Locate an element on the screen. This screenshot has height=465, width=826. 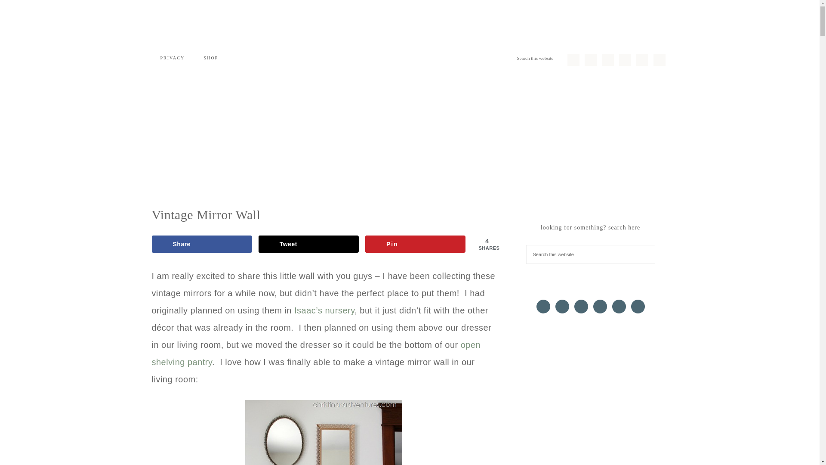
Save to Pinterest is located at coordinates (415, 244).